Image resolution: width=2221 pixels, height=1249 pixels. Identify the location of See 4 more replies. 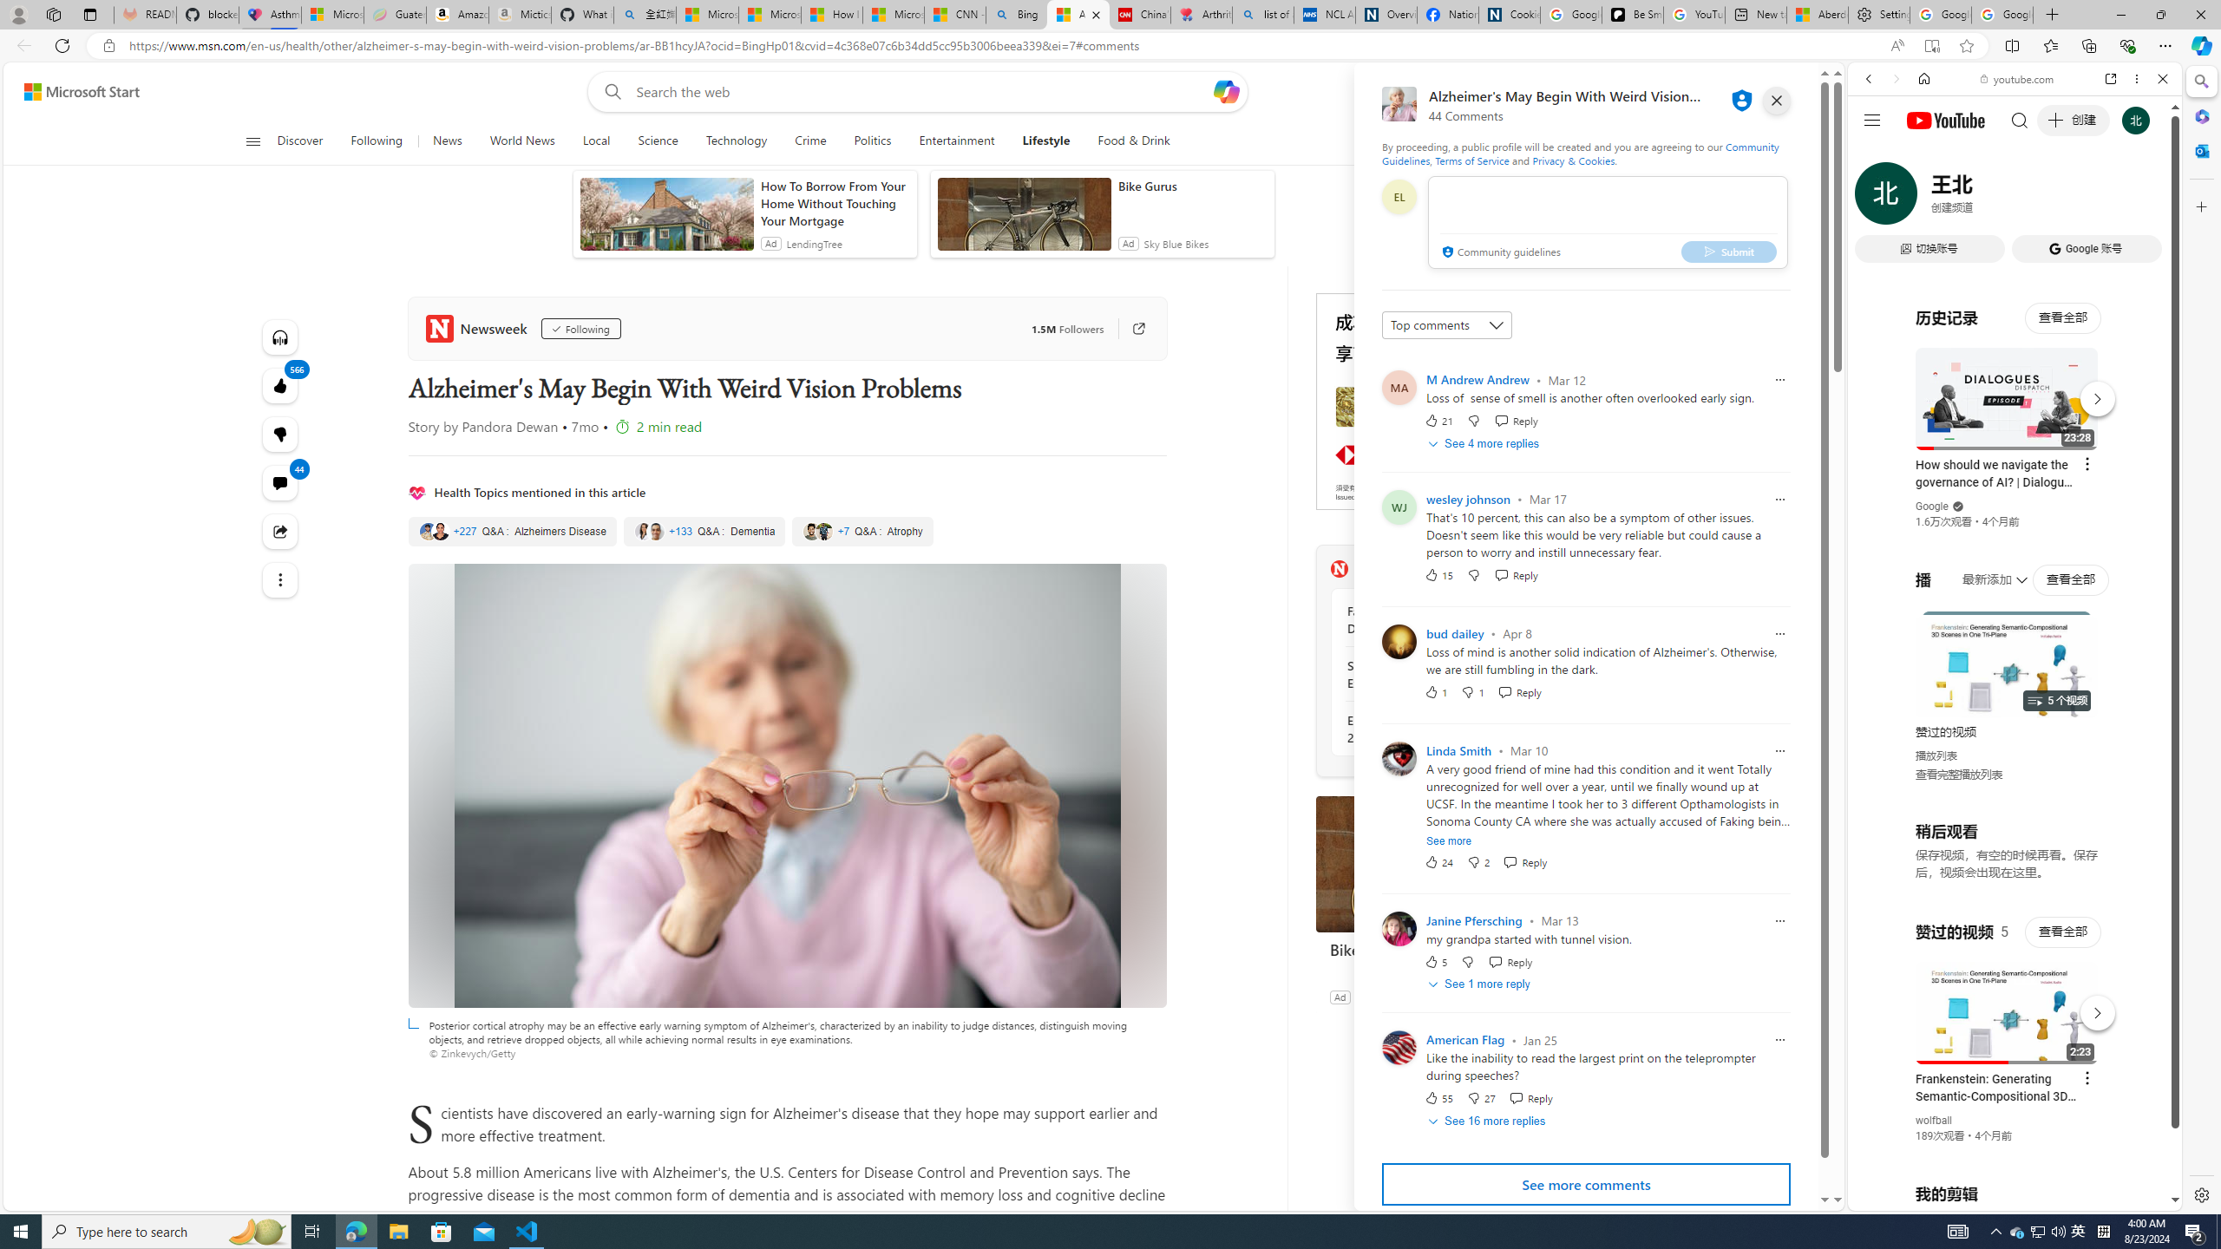
(1485, 444).